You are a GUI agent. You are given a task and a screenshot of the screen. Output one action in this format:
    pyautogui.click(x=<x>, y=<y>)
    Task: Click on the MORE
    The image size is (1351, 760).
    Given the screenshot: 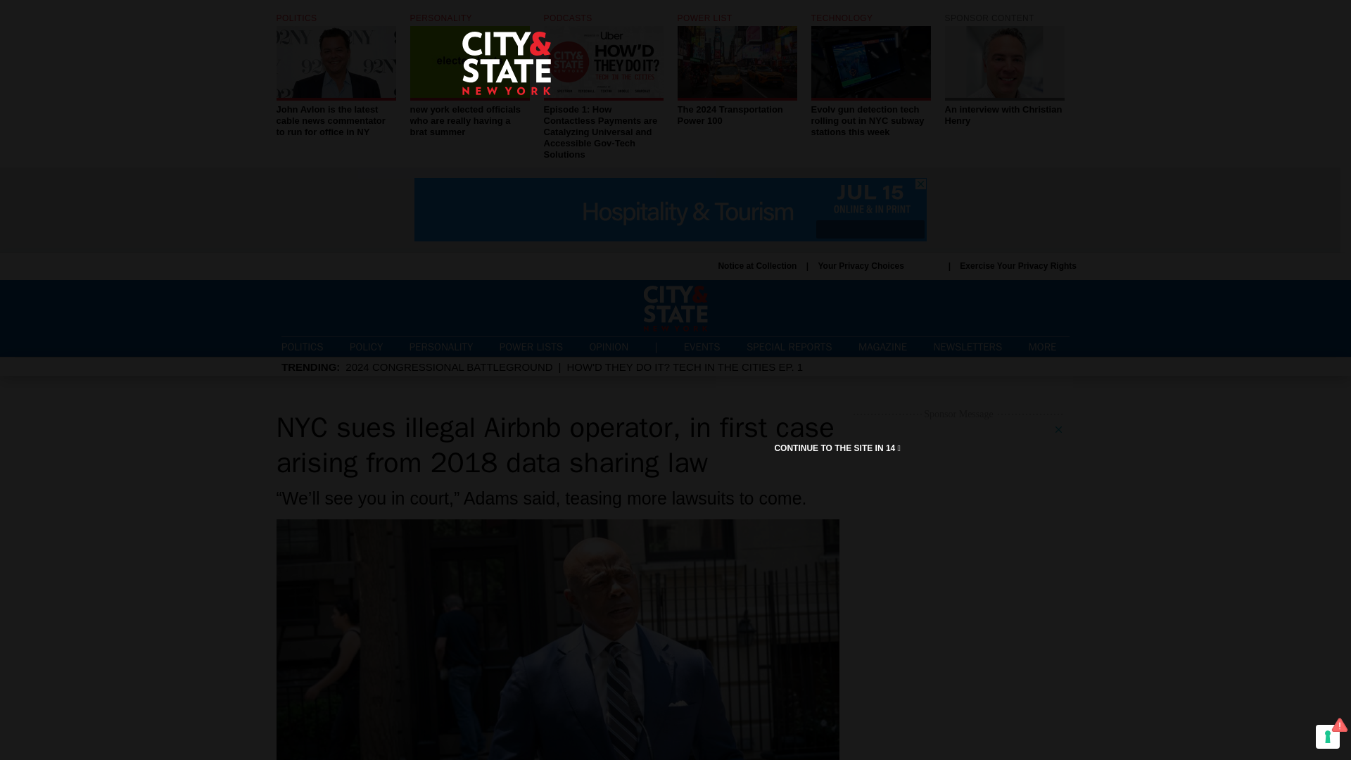 What is the action you would take?
    pyautogui.click(x=1048, y=348)
    